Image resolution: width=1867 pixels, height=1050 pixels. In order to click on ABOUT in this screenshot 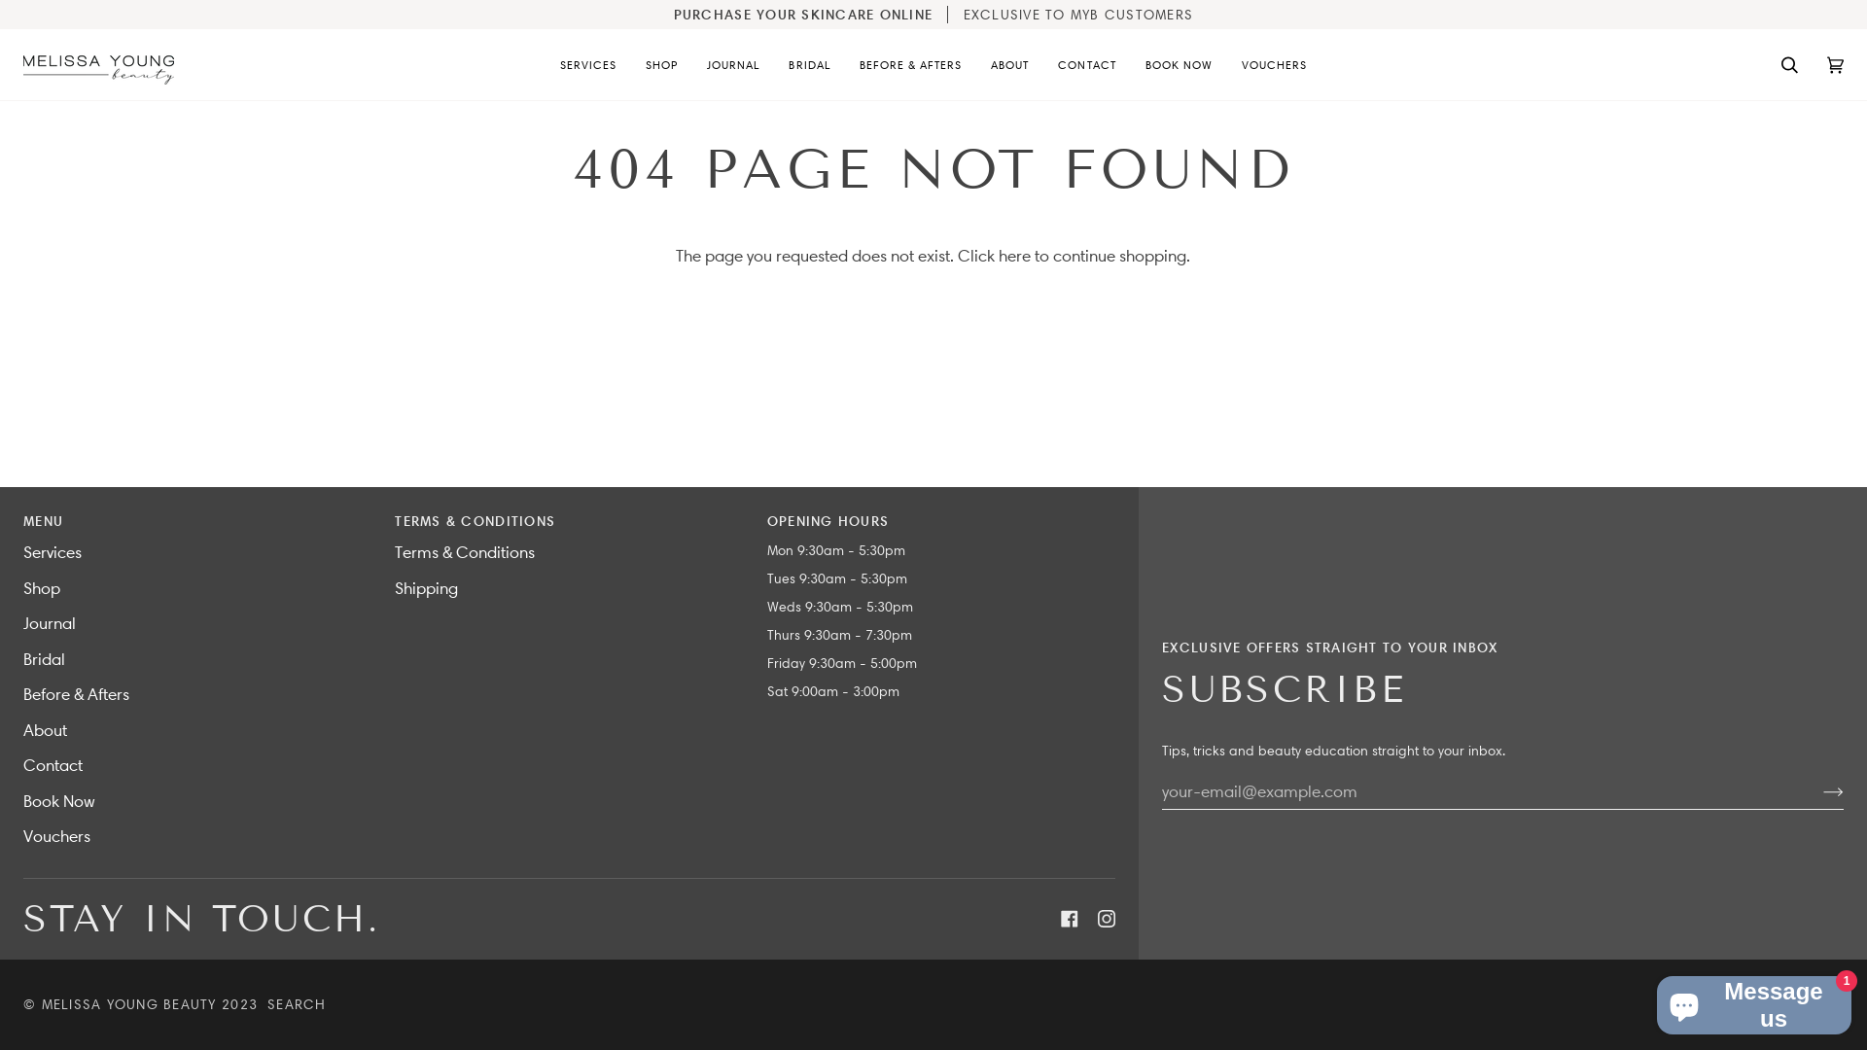, I will do `click(1009, 64)`.